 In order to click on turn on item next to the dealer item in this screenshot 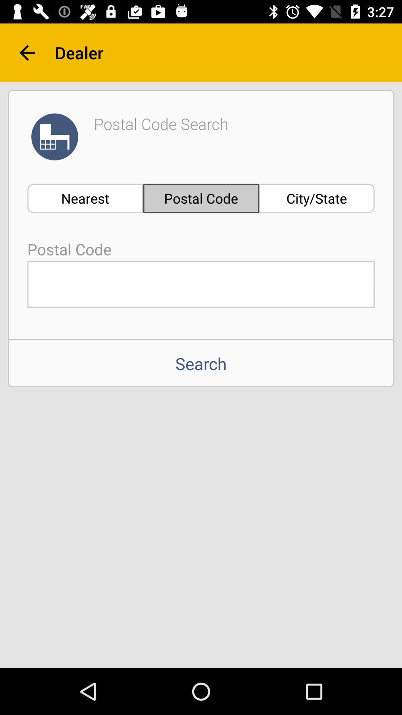, I will do `click(27, 53)`.